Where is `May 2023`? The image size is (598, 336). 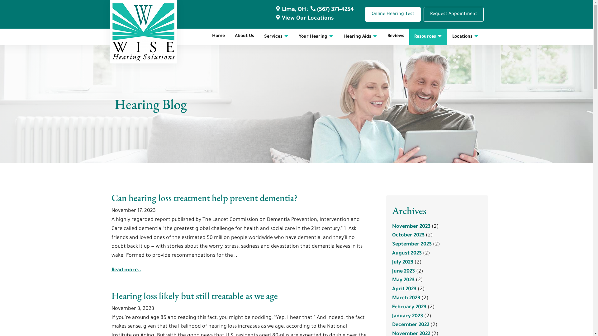 May 2023 is located at coordinates (403, 280).